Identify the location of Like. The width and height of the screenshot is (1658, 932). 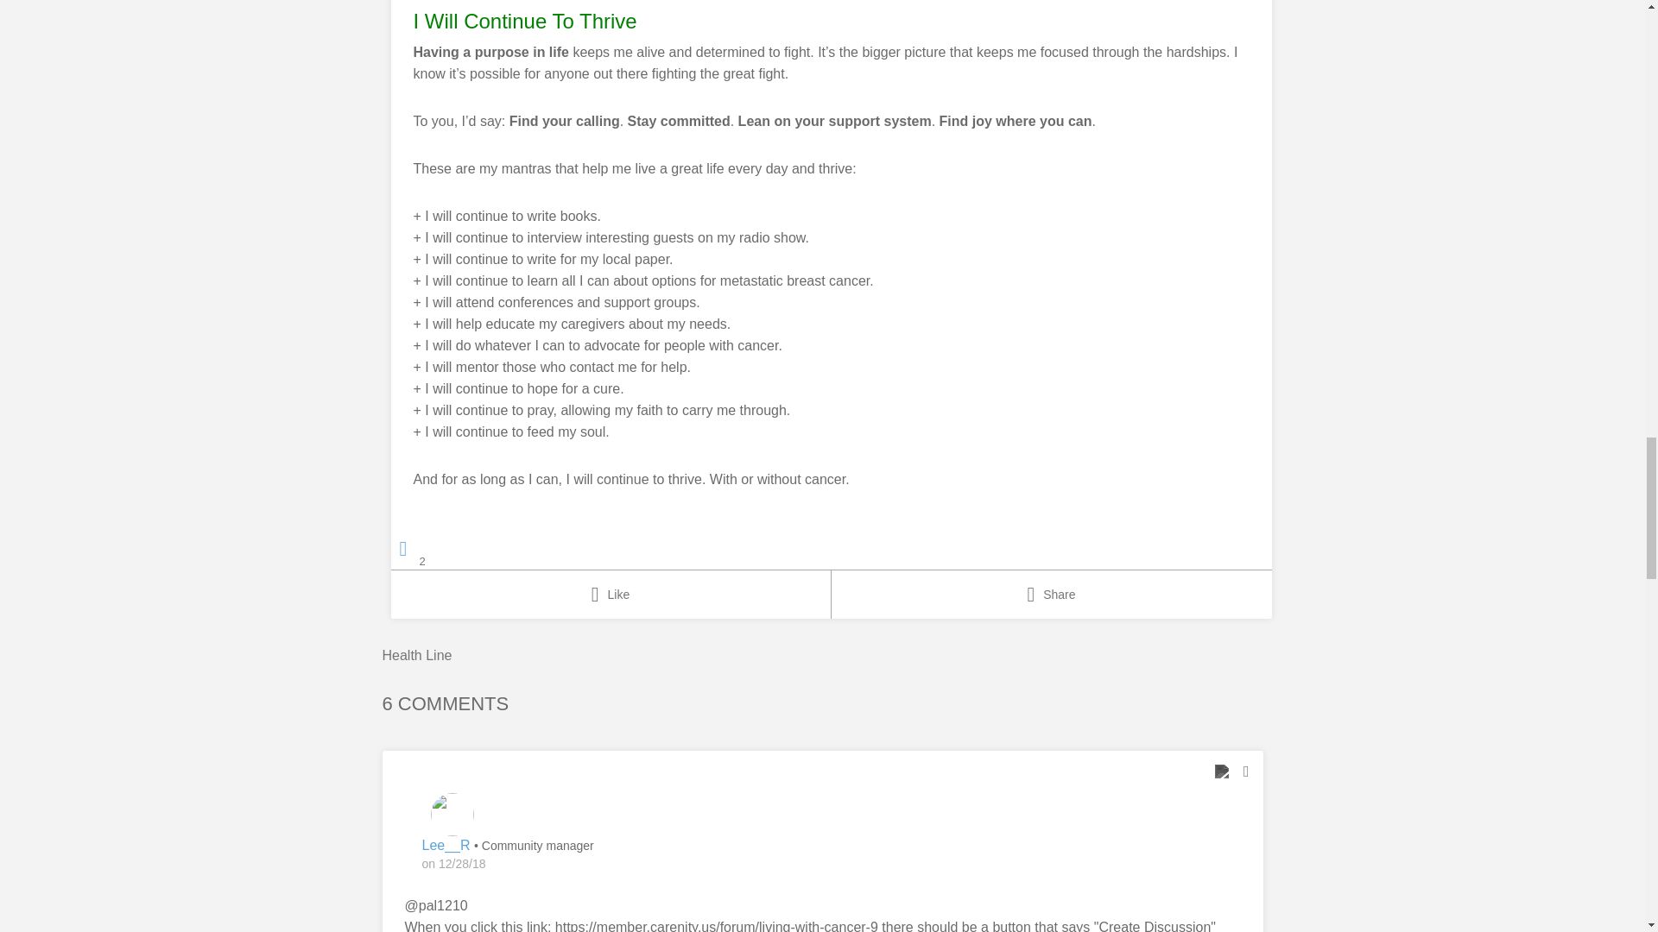
(610, 594).